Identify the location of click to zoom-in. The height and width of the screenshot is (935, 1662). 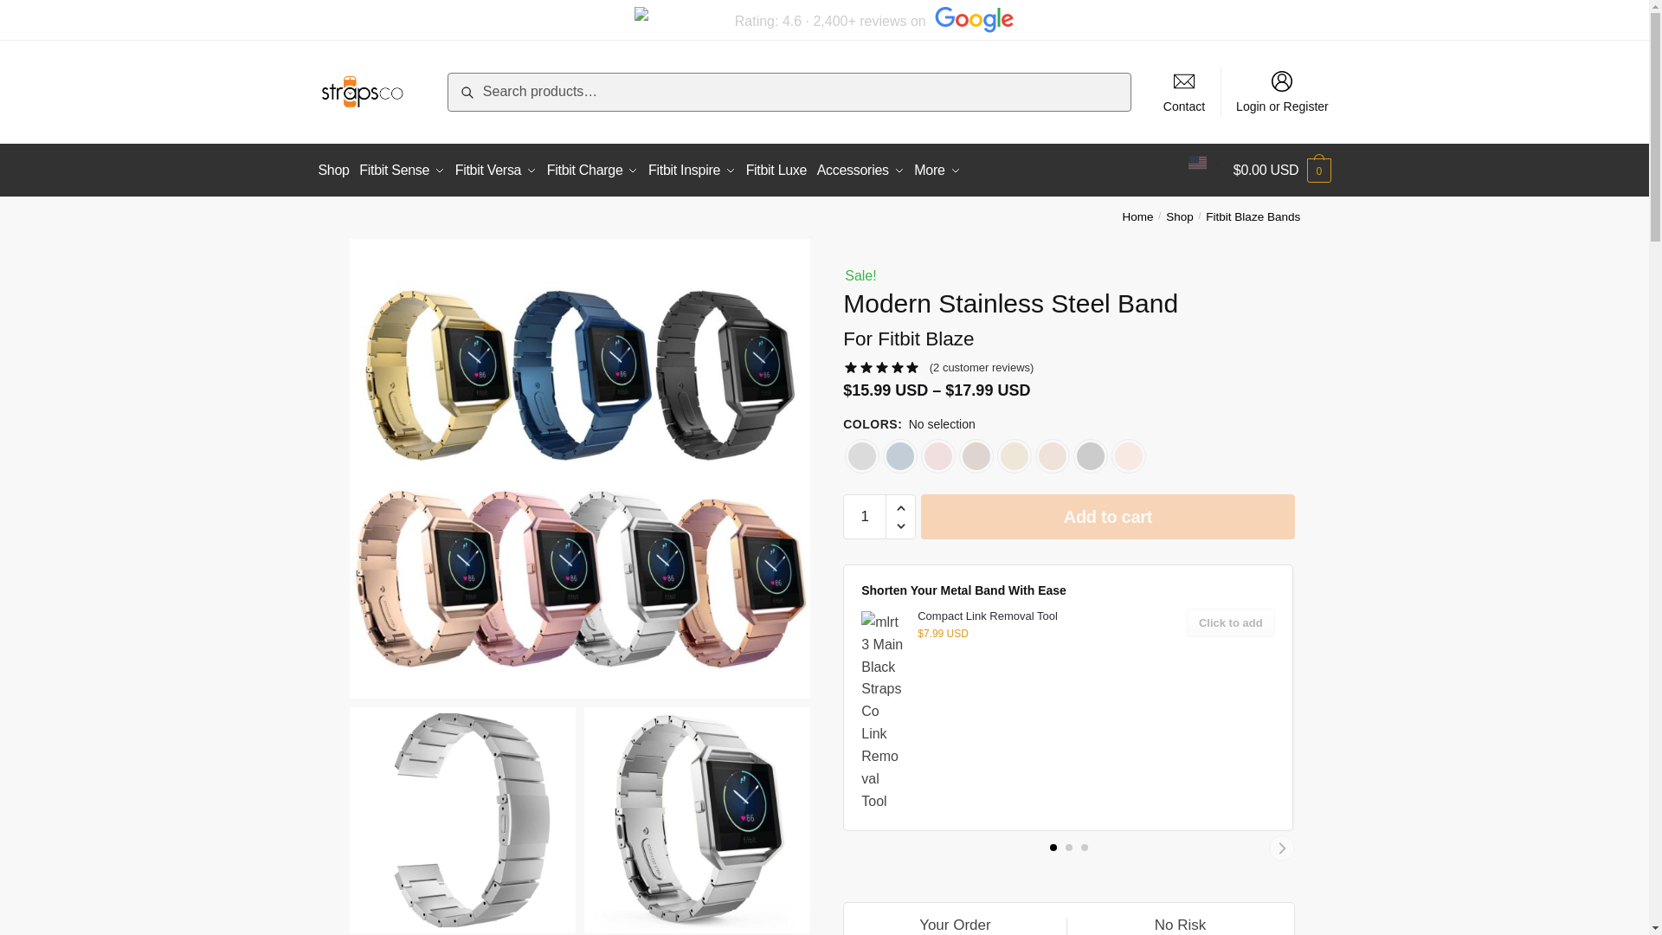
(698, 819).